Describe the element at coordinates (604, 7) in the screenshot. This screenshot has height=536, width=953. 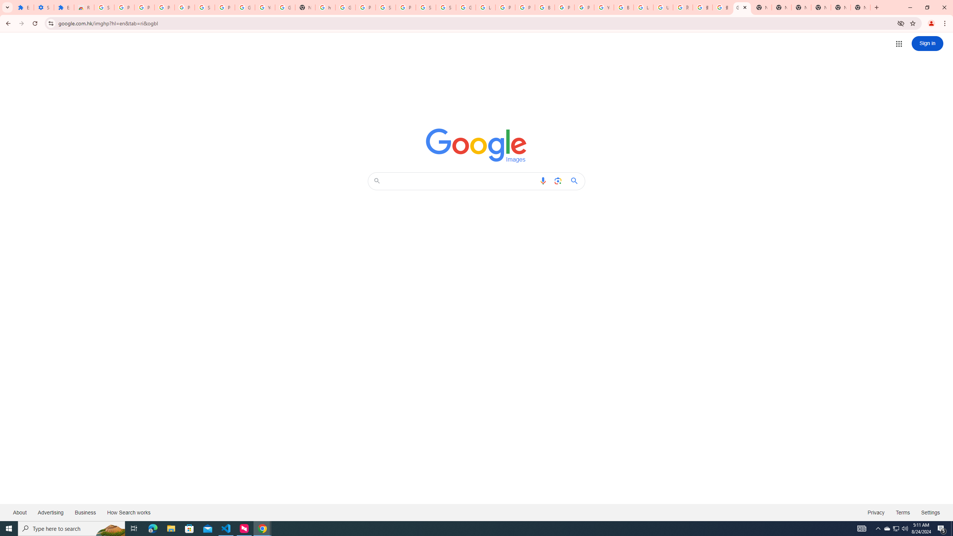
I see `YouTube` at that location.